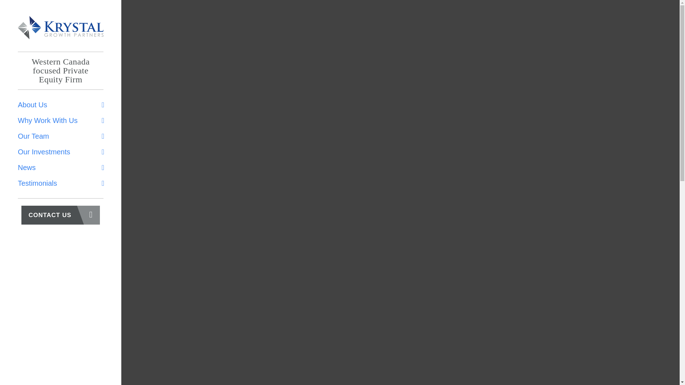 This screenshot has height=385, width=685. I want to click on Why Work With Us, so click(61, 120).